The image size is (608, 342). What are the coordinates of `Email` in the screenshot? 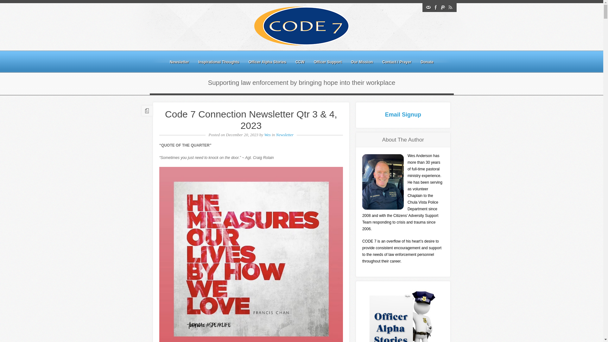 It's located at (428, 8).